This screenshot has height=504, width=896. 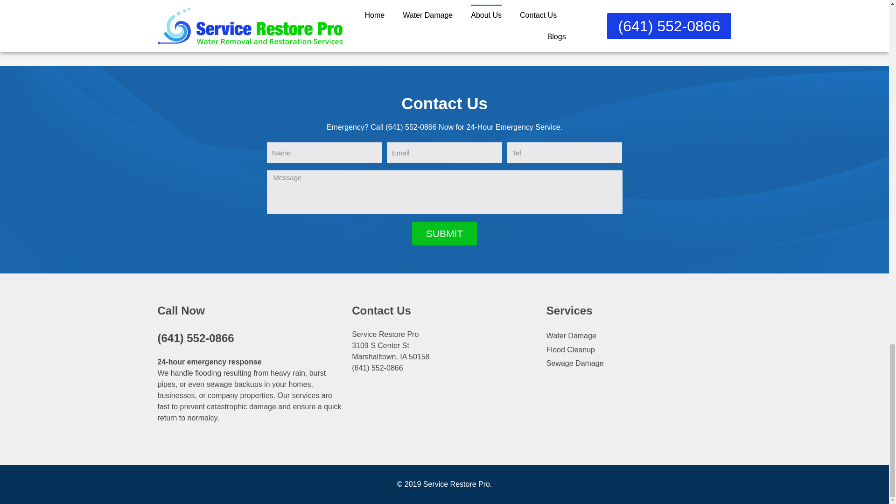 I want to click on SUBMIT, so click(x=444, y=233).